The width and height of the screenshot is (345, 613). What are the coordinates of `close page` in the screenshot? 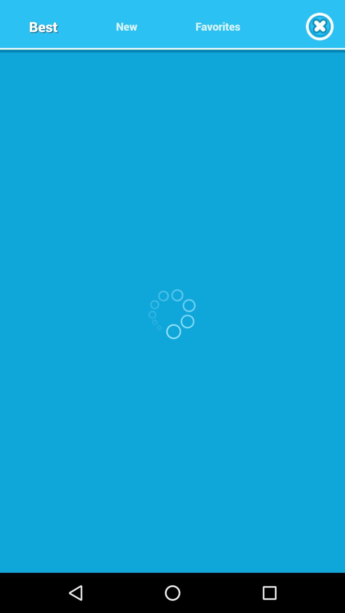 It's located at (319, 26).